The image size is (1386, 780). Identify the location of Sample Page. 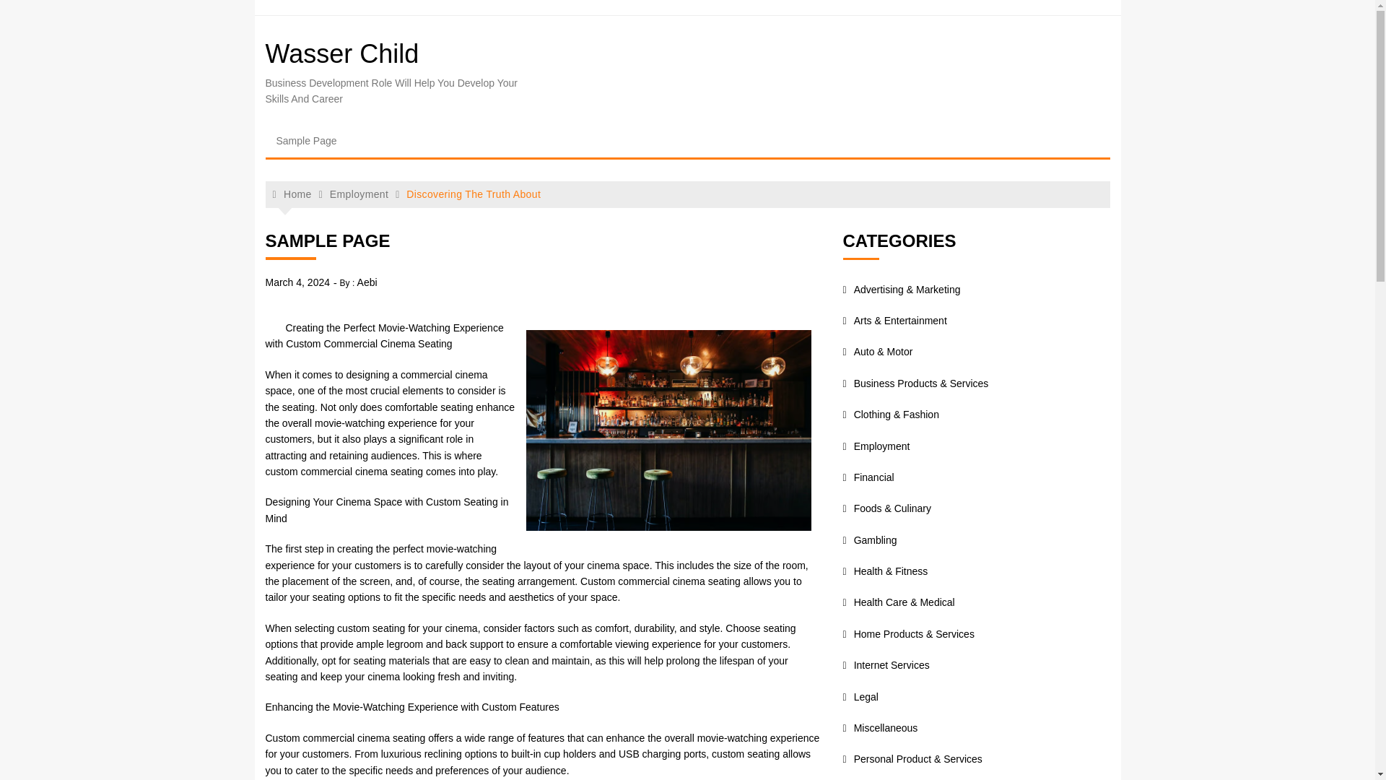
(306, 140).